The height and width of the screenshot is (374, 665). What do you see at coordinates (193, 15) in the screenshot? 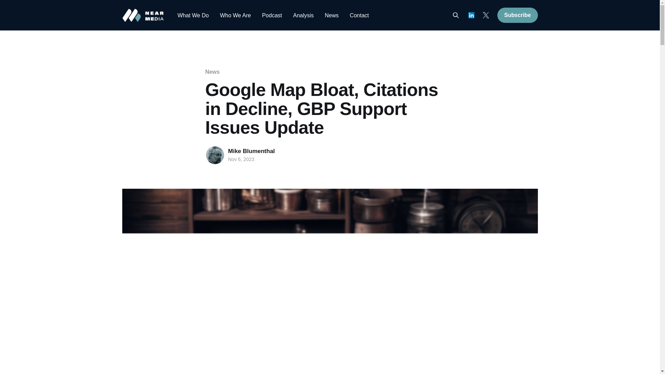
I see `What We Do` at bounding box center [193, 15].